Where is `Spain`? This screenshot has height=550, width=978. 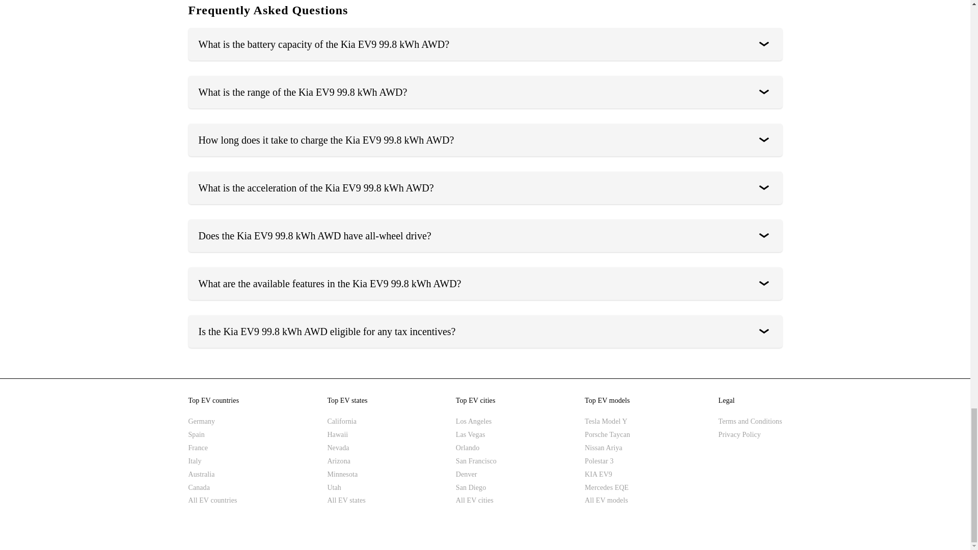 Spain is located at coordinates (214, 435).